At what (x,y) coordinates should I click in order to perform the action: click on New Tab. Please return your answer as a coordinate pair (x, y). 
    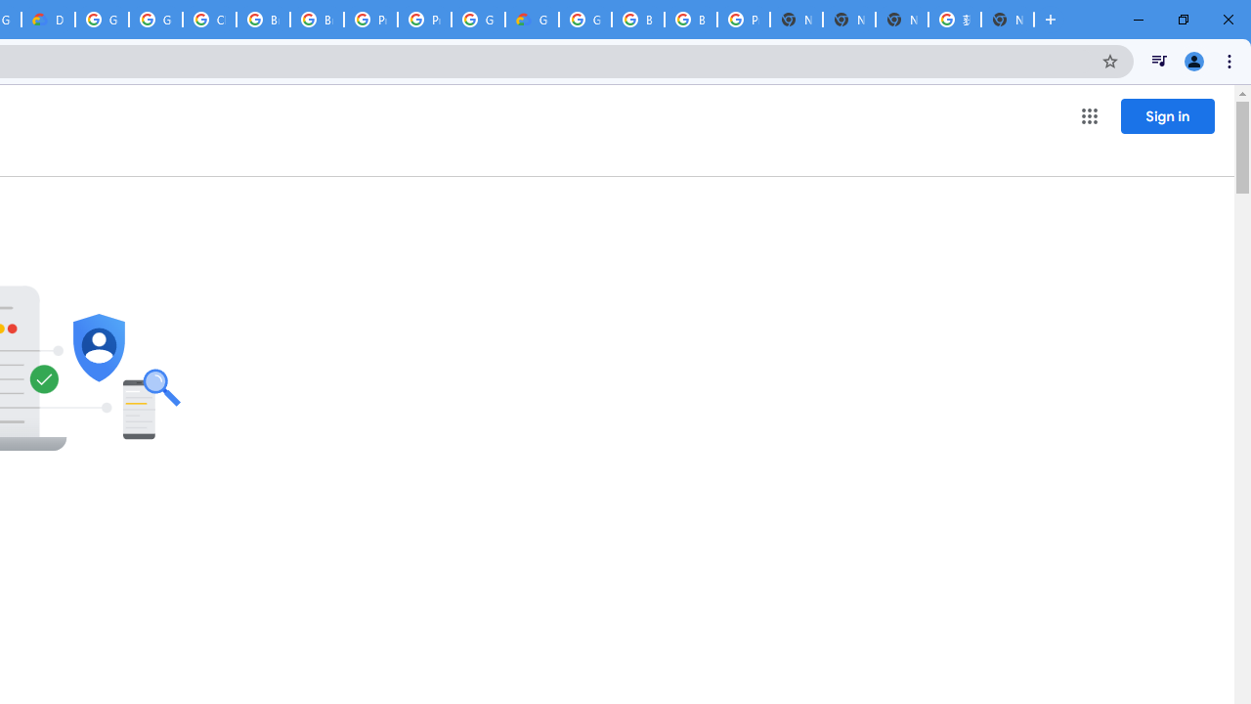
    Looking at the image, I should click on (1007, 20).